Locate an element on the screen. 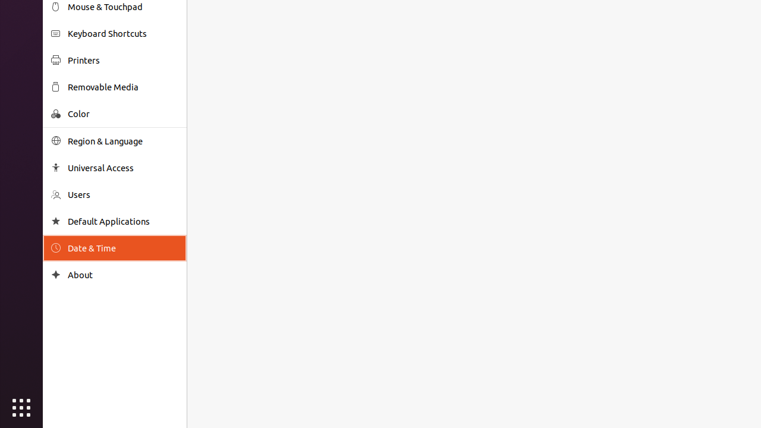 This screenshot has height=428, width=761. Keyboard Shortcuts is located at coordinates (123, 33).